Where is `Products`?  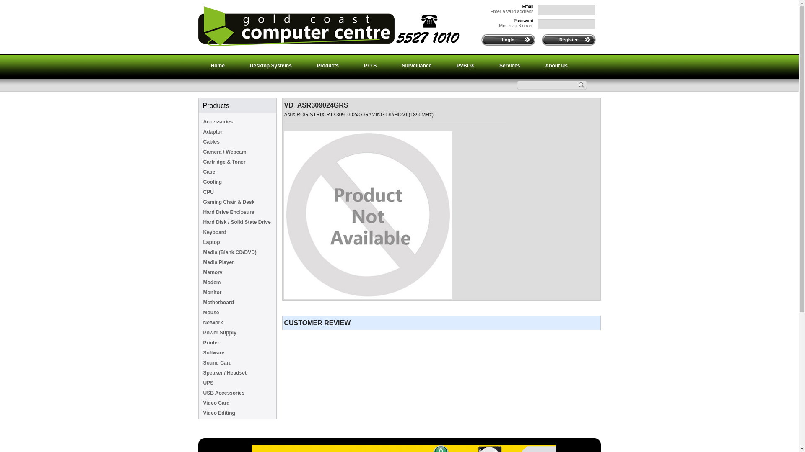
Products is located at coordinates (328, 66).